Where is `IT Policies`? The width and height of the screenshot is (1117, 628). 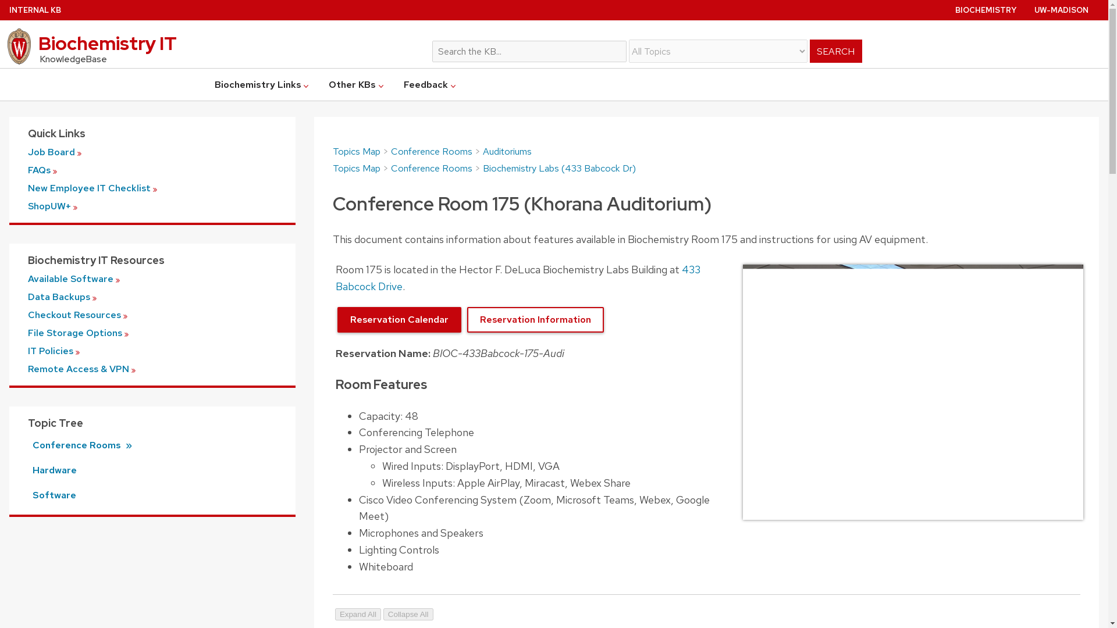 IT Policies is located at coordinates (152, 351).